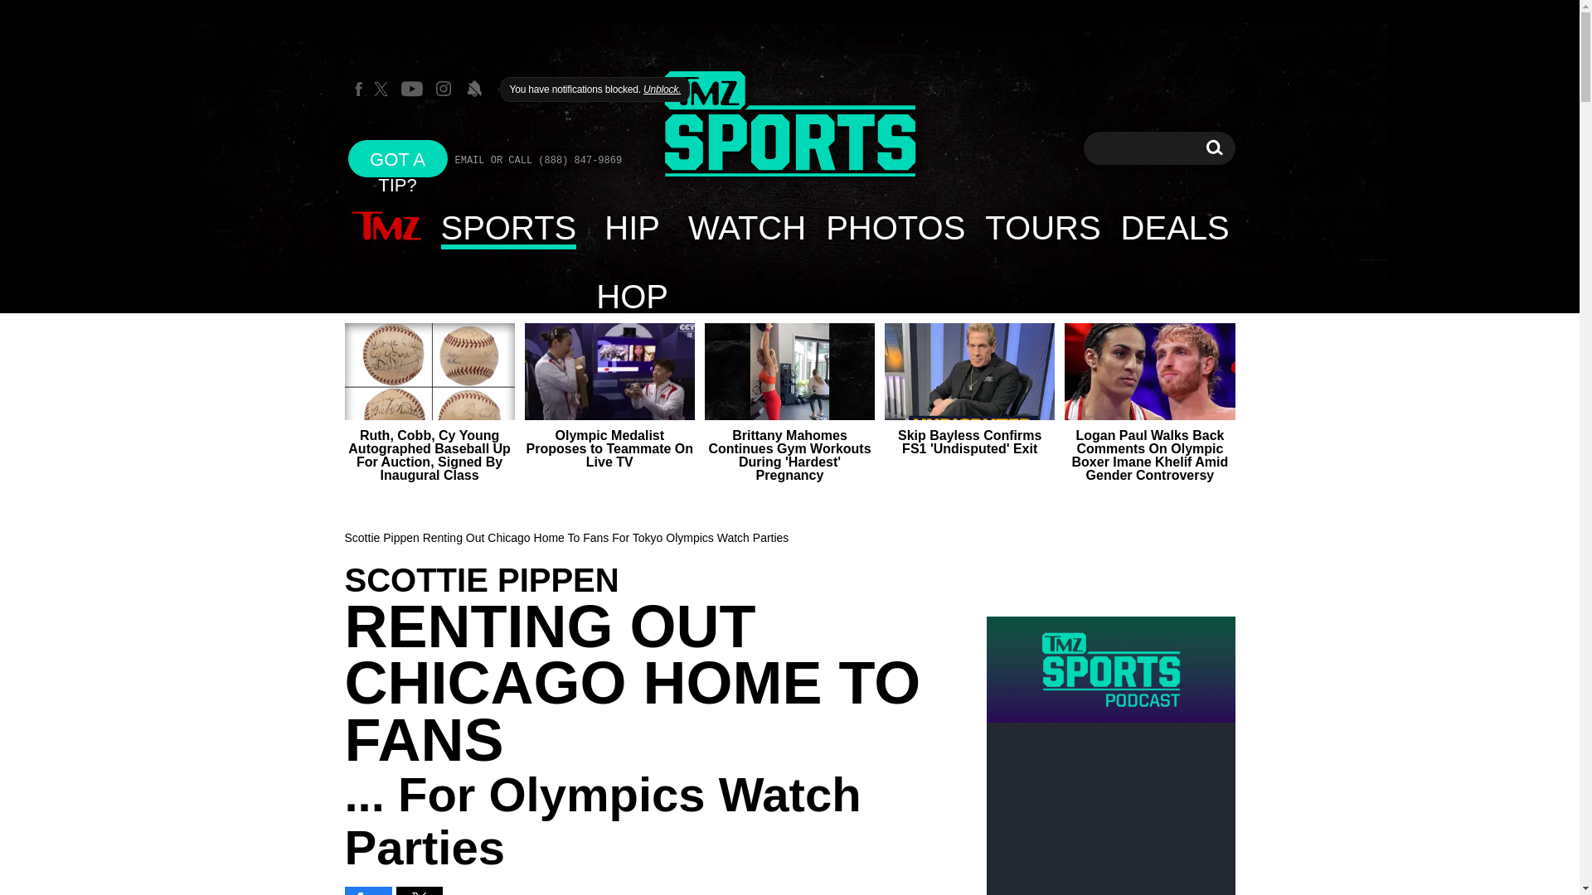  I want to click on DEALS, so click(746, 227).